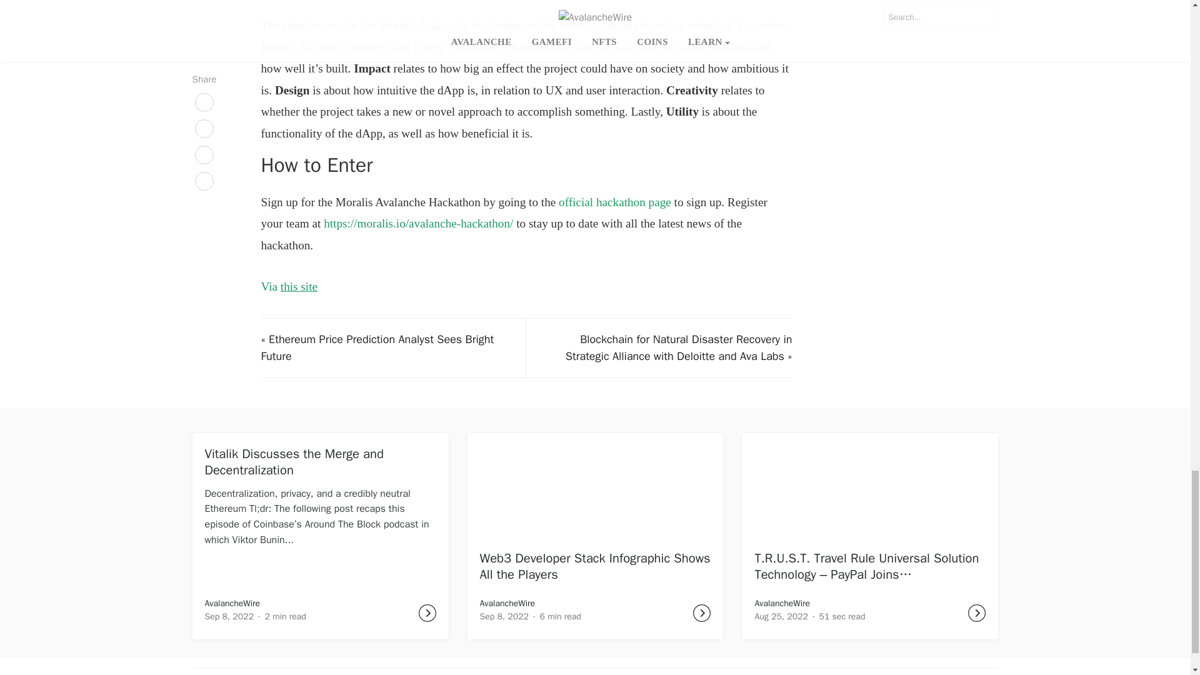 The width and height of the screenshot is (1200, 675). Describe the element at coordinates (232, 603) in the screenshot. I see `AvalancheWire` at that location.